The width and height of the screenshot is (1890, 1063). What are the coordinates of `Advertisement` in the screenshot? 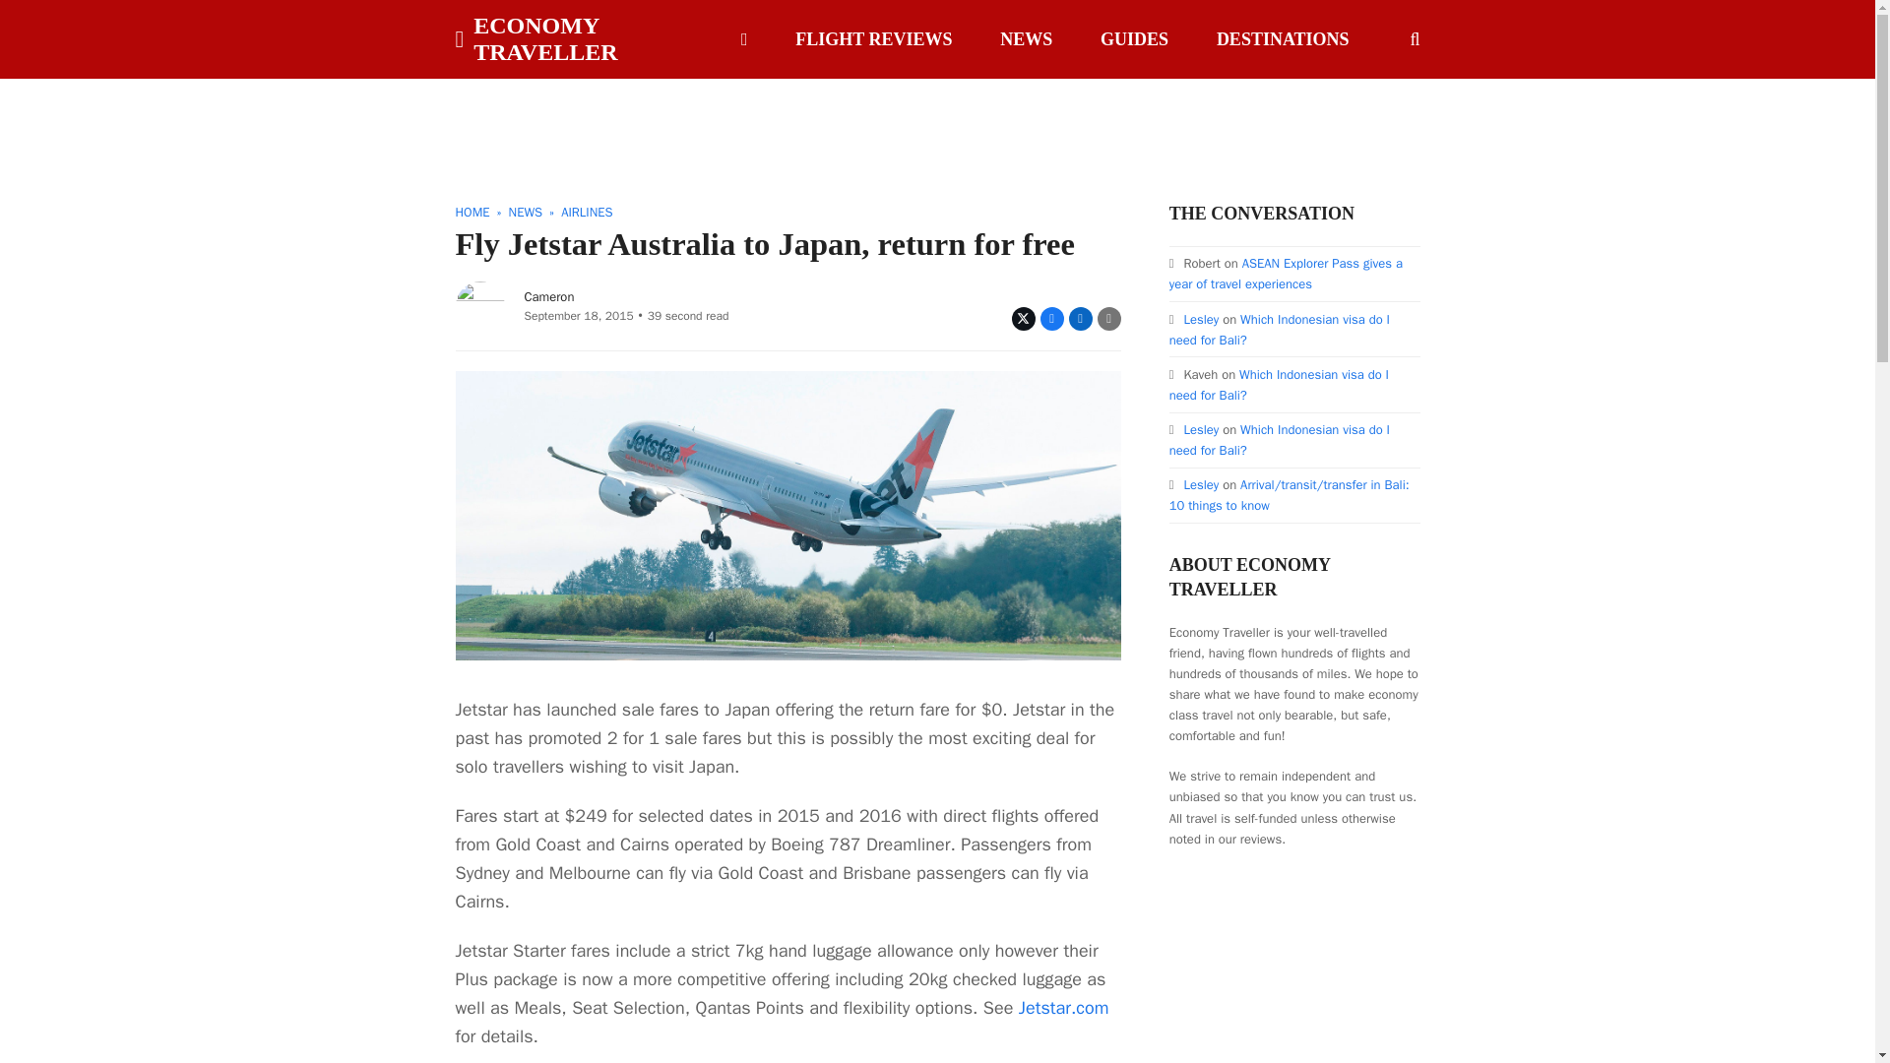 It's located at (936, 122).